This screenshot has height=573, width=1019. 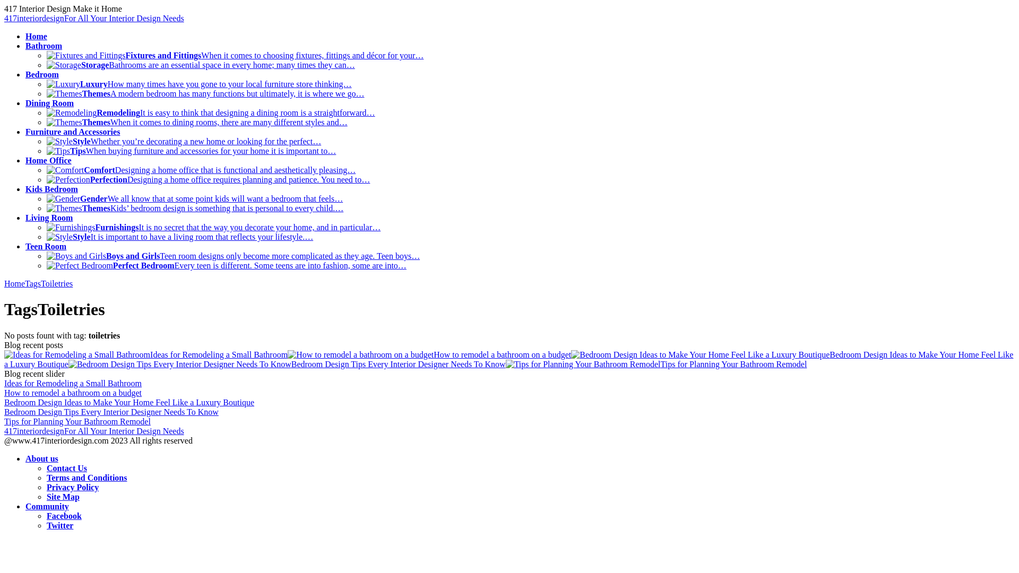 I want to click on Dining Room, so click(x=50, y=103).